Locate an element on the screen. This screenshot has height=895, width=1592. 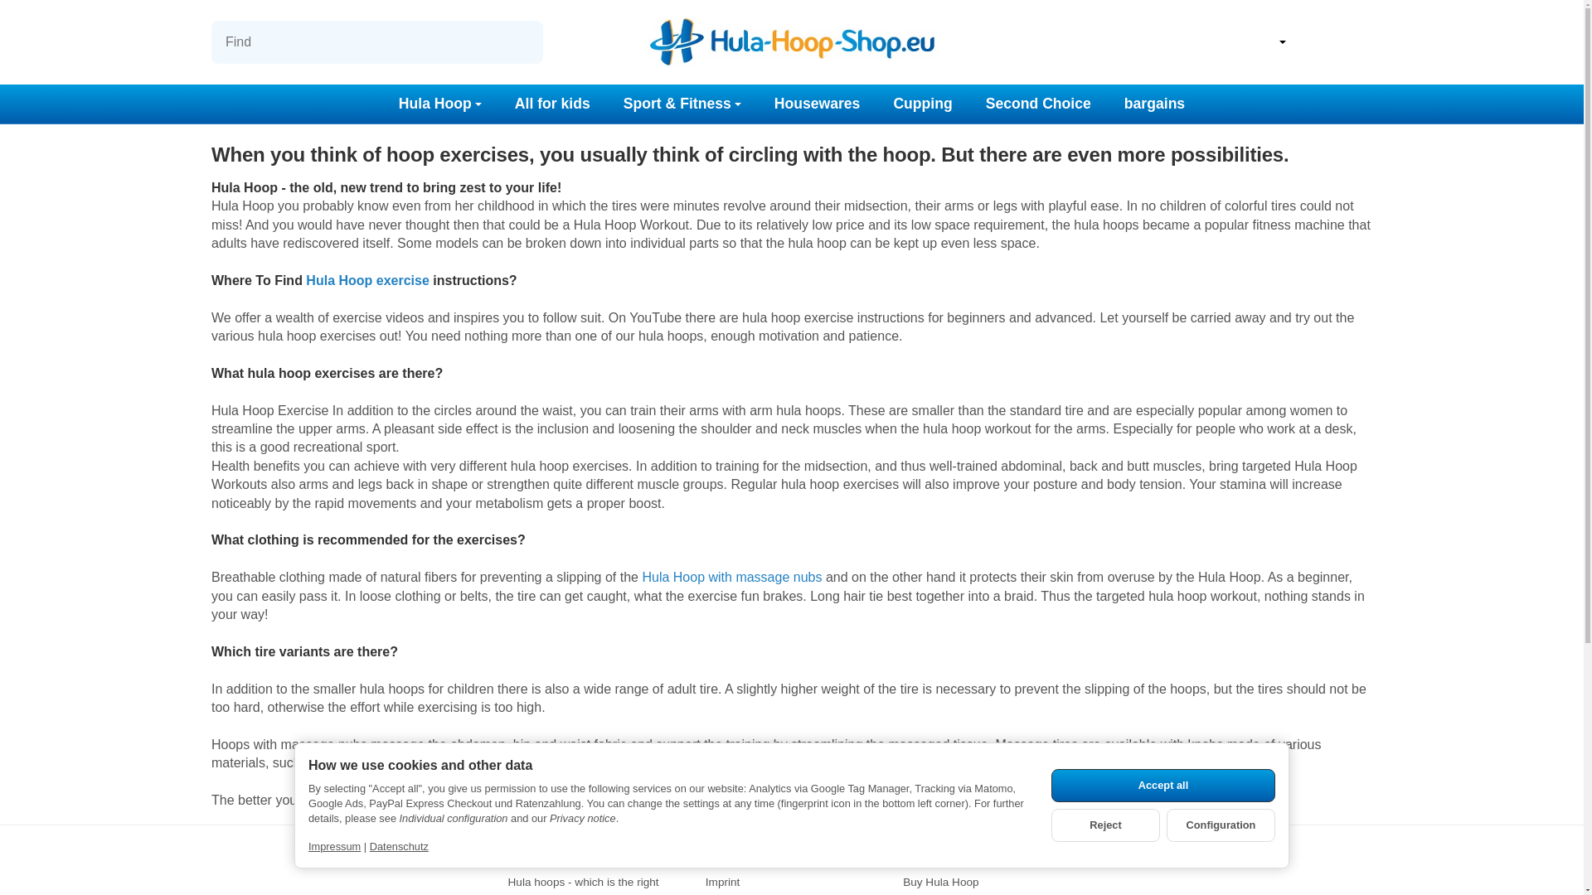
Log in is located at coordinates (1312, 42).